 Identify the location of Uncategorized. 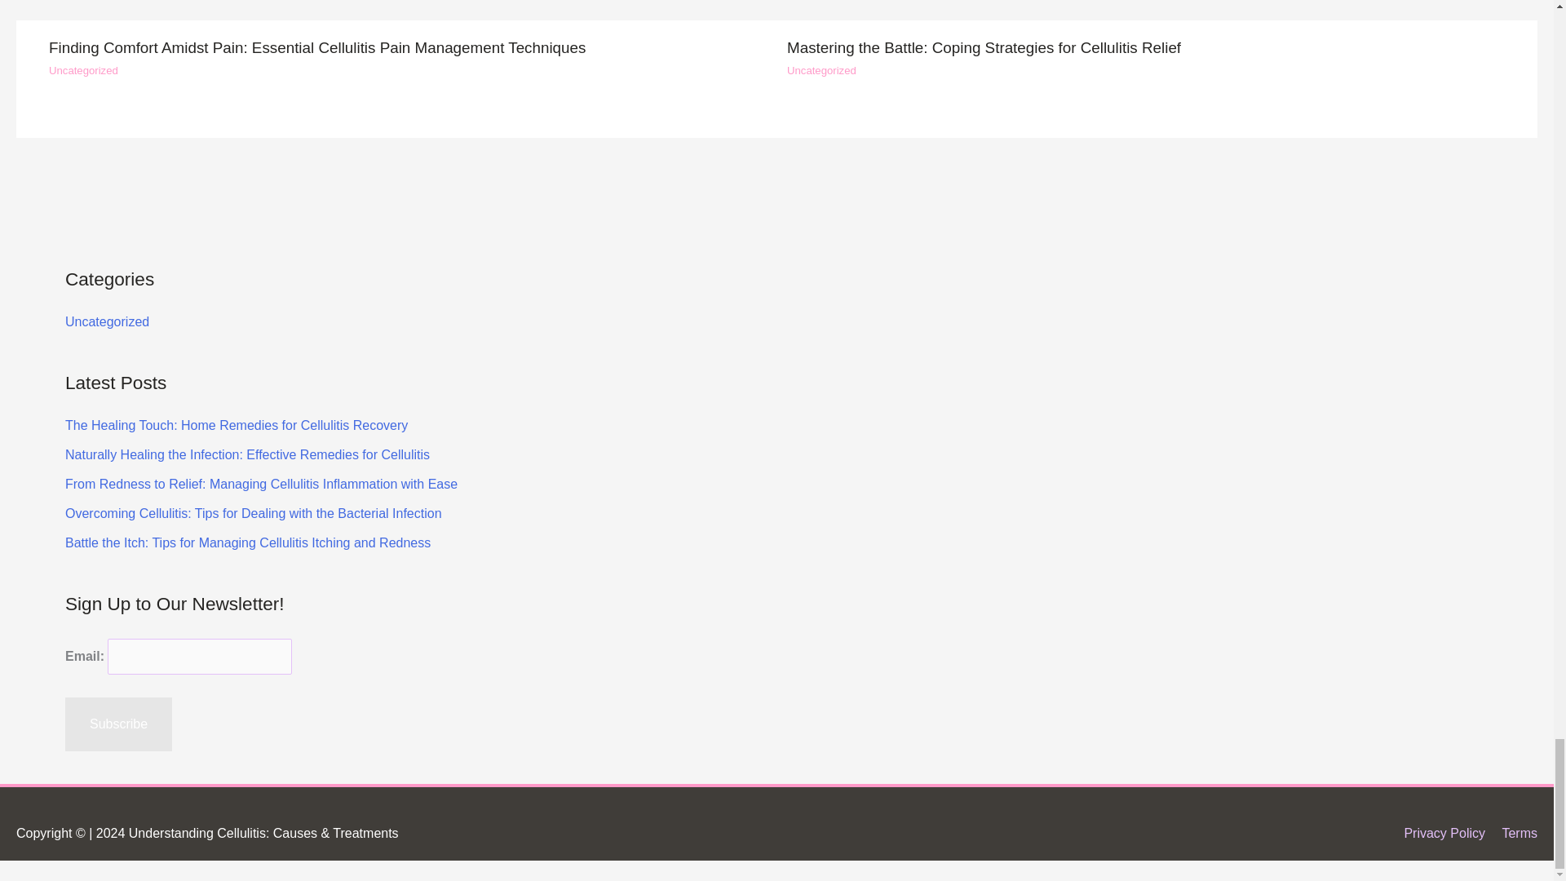
(822, 70).